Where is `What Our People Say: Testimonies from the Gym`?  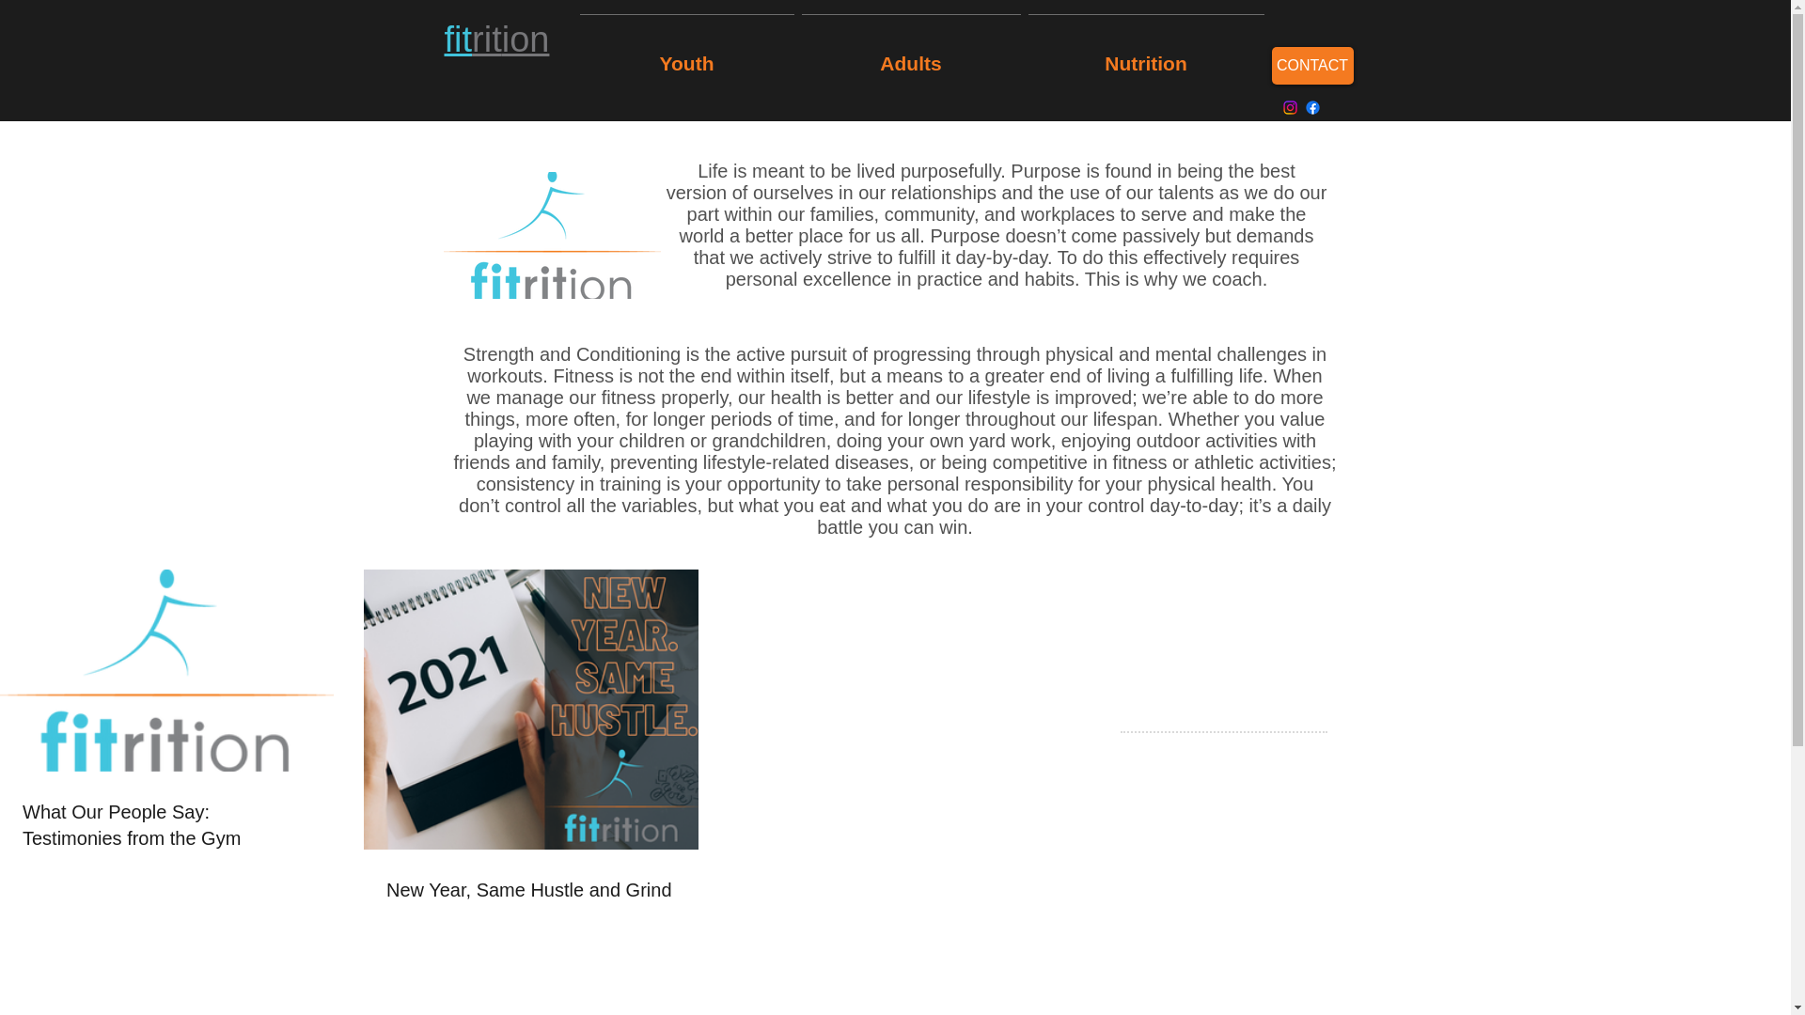 What Our People Say: Testimonies from the Gym is located at coordinates (165, 825).